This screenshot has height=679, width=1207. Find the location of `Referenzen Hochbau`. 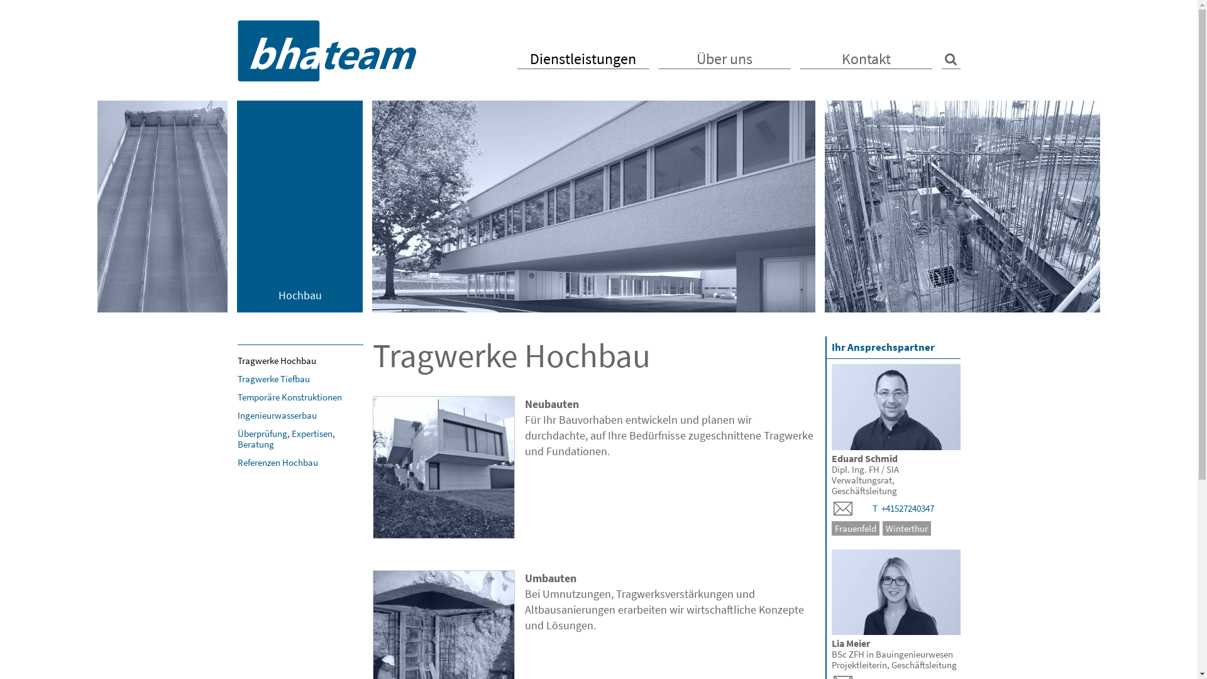

Referenzen Hochbau is located at coordinates (300, 463).